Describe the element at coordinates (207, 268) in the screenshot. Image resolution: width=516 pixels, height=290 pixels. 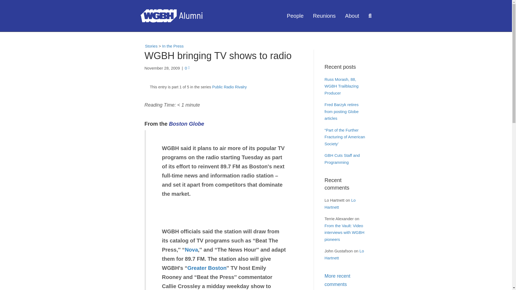
I see `Greater Boston` at that location.